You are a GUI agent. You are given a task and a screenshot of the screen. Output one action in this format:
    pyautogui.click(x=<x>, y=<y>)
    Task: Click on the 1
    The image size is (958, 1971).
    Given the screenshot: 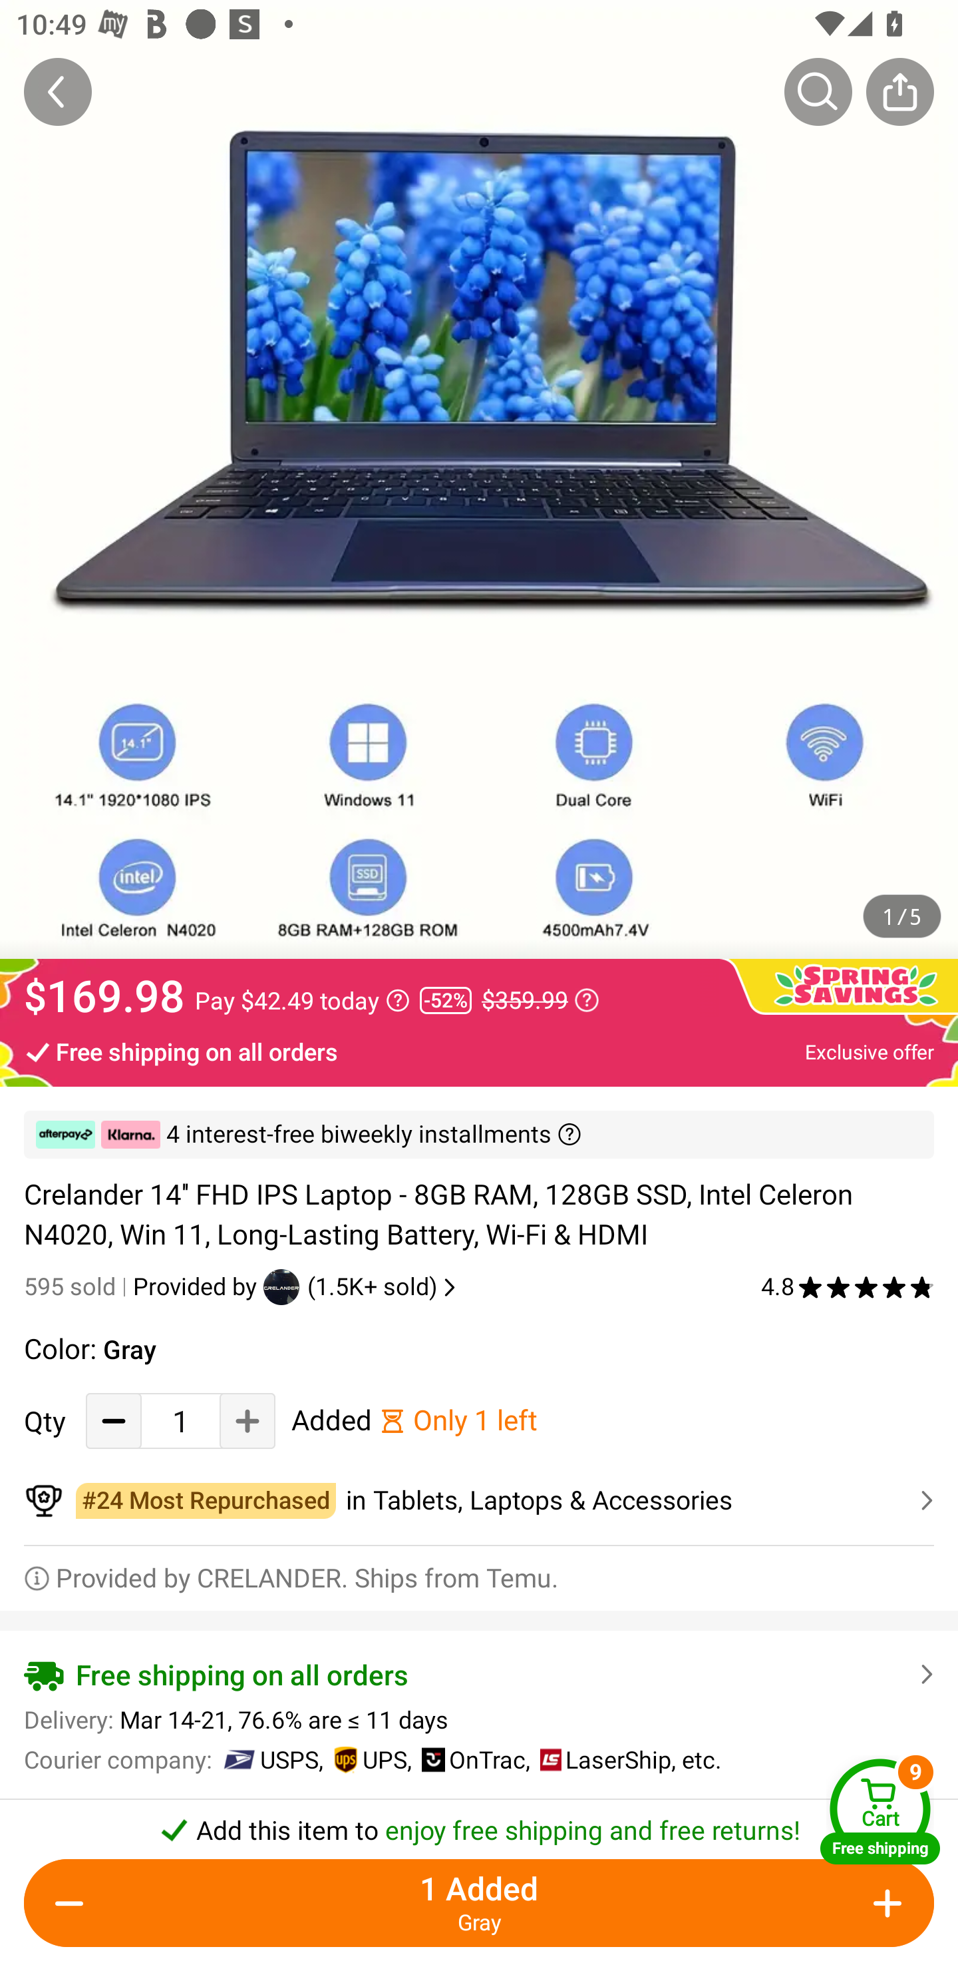 What is the action you would take?
    pyautogui.click(x=180, y=1421)
    